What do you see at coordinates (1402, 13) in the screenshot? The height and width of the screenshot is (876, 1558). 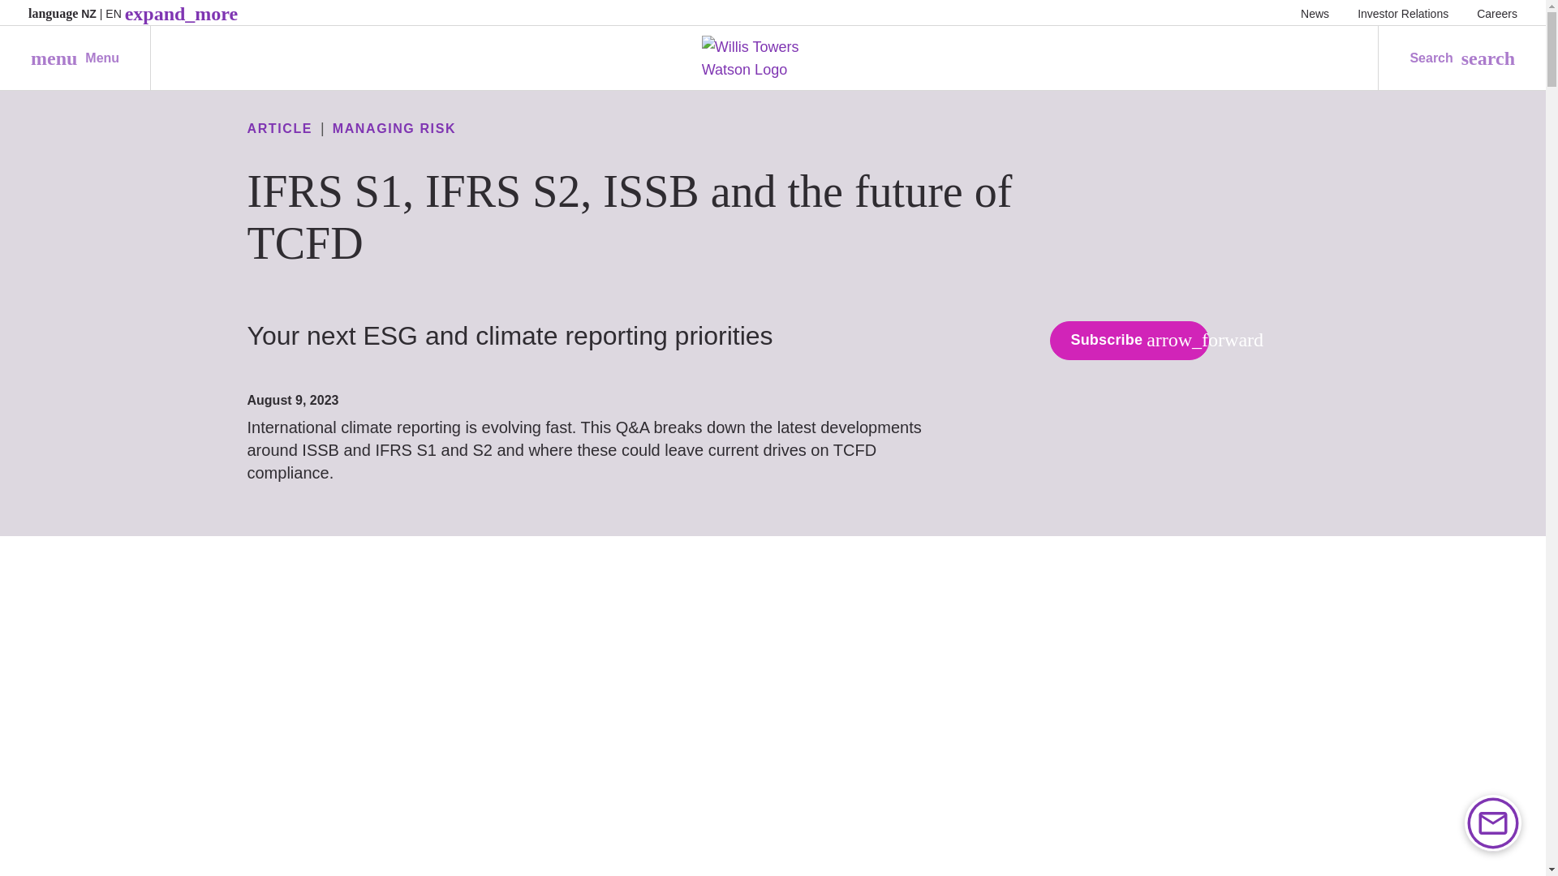 I see `Investor Relations` at bounding box center [1402, 13].